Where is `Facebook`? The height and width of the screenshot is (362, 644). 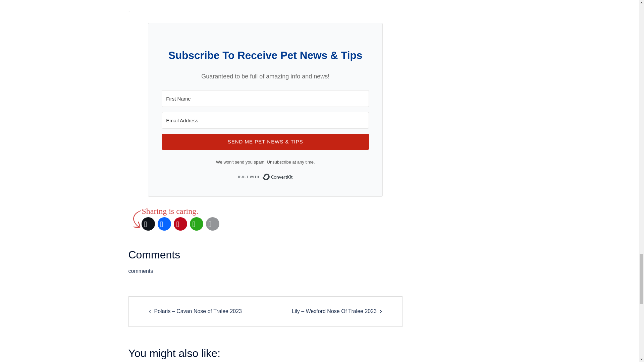 Facebook is located at coordinates (164, 224).